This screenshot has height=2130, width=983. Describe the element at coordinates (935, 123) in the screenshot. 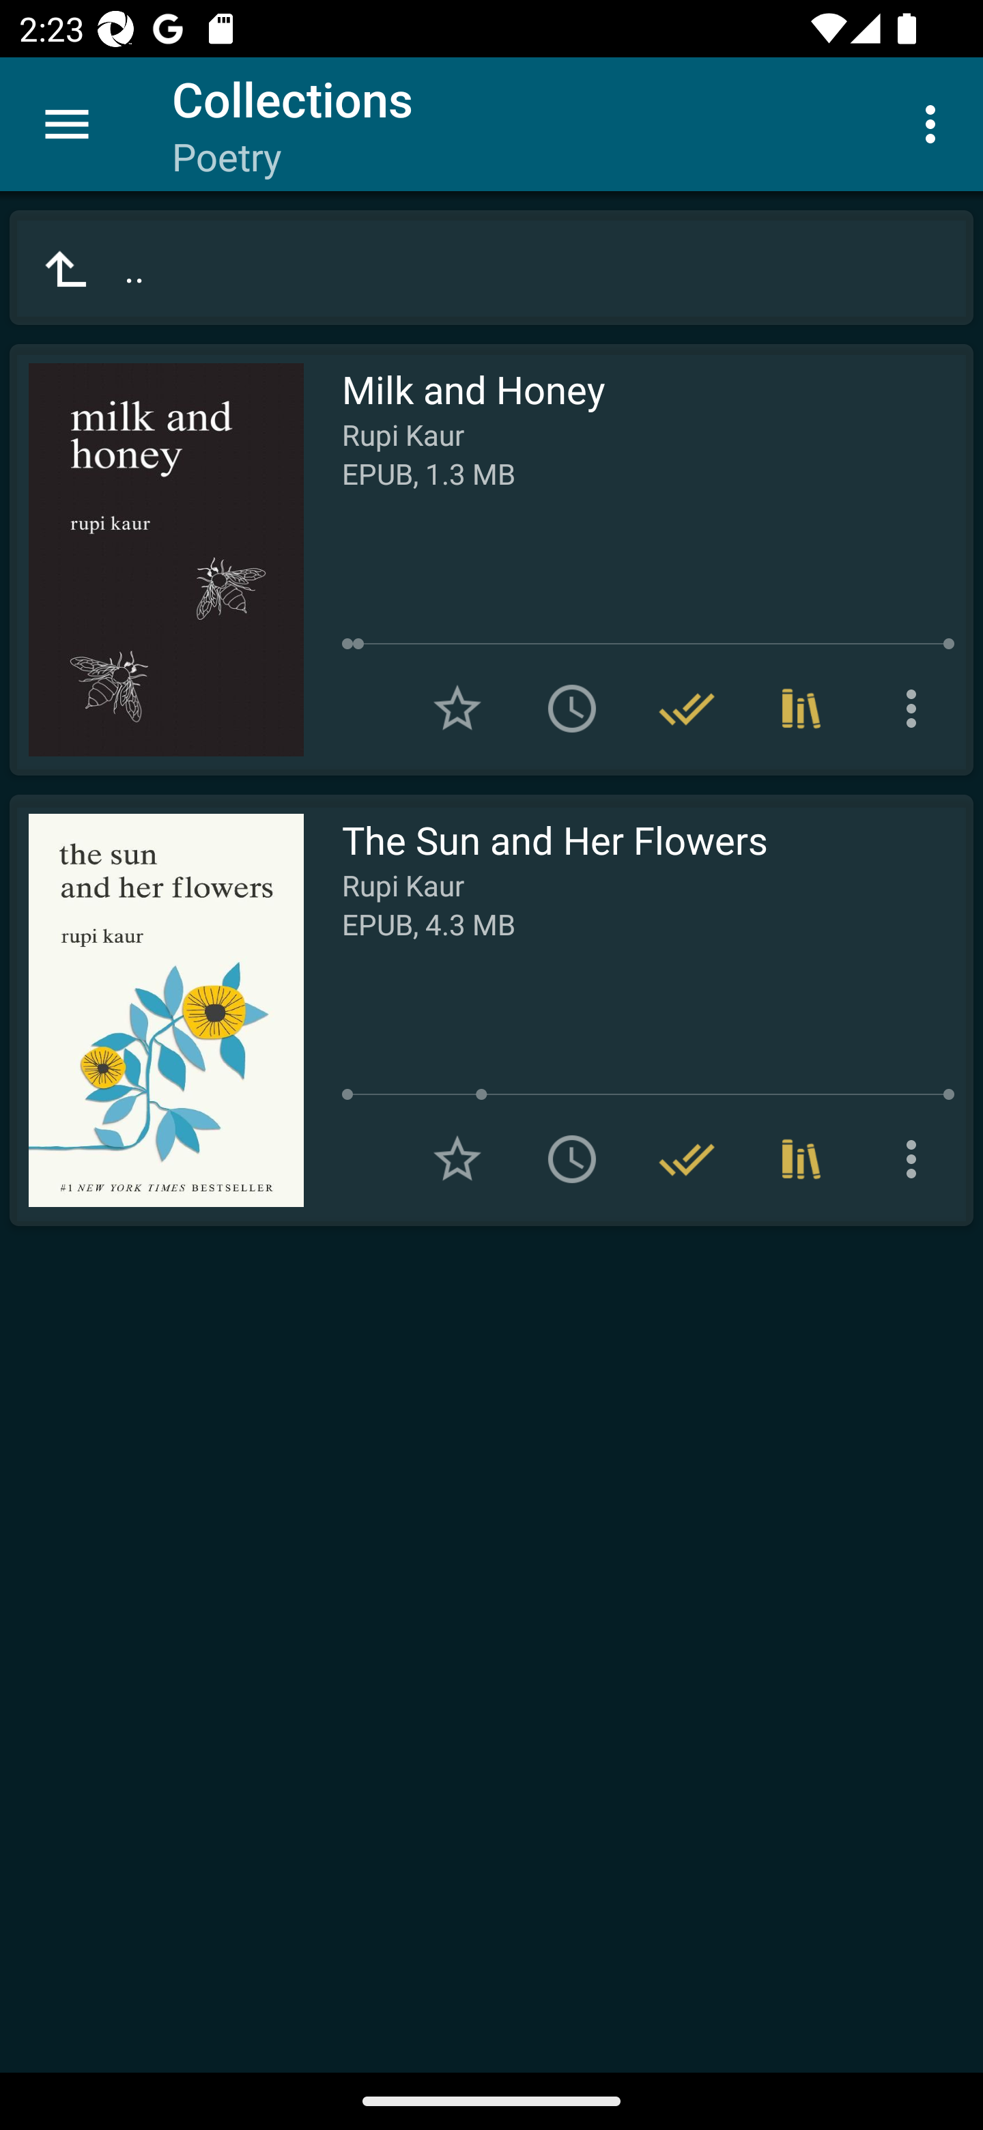

I see `More options` at that location.